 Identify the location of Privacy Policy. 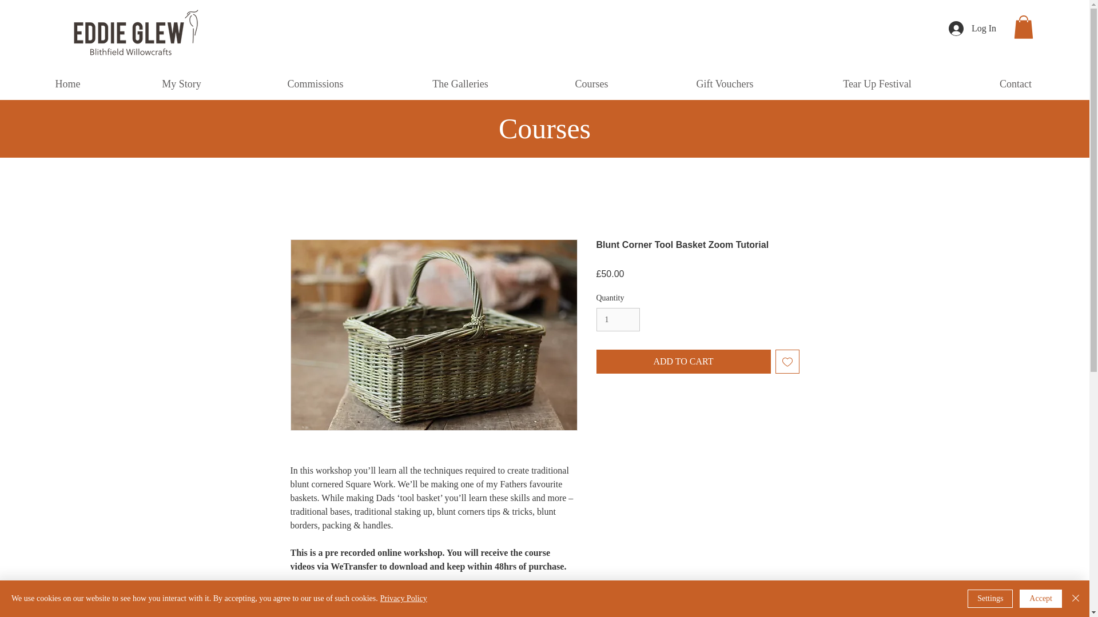
(403, 599).